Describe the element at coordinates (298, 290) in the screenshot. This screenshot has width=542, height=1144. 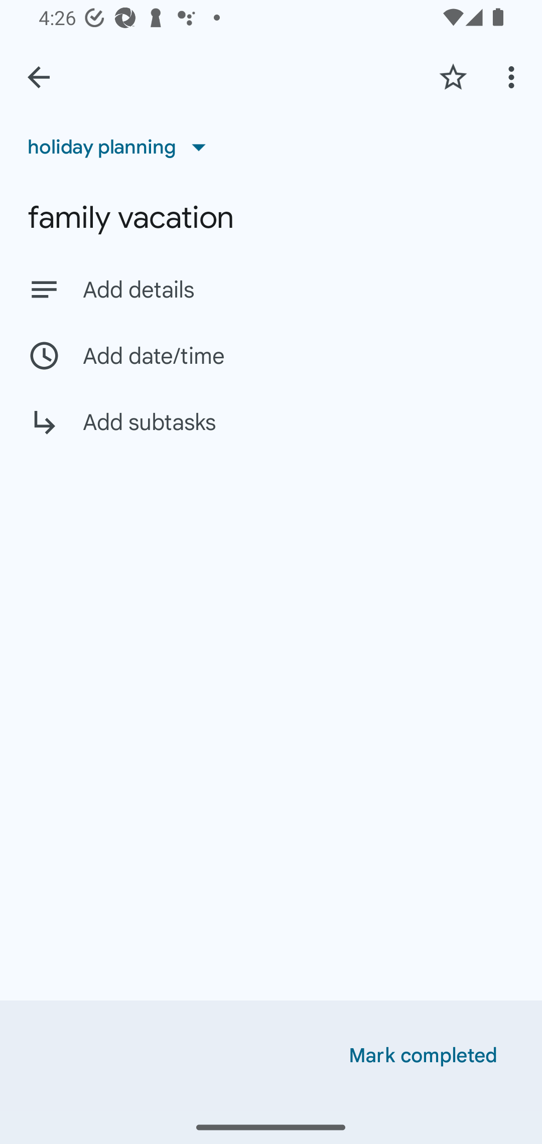
I see `Add details` at that location.